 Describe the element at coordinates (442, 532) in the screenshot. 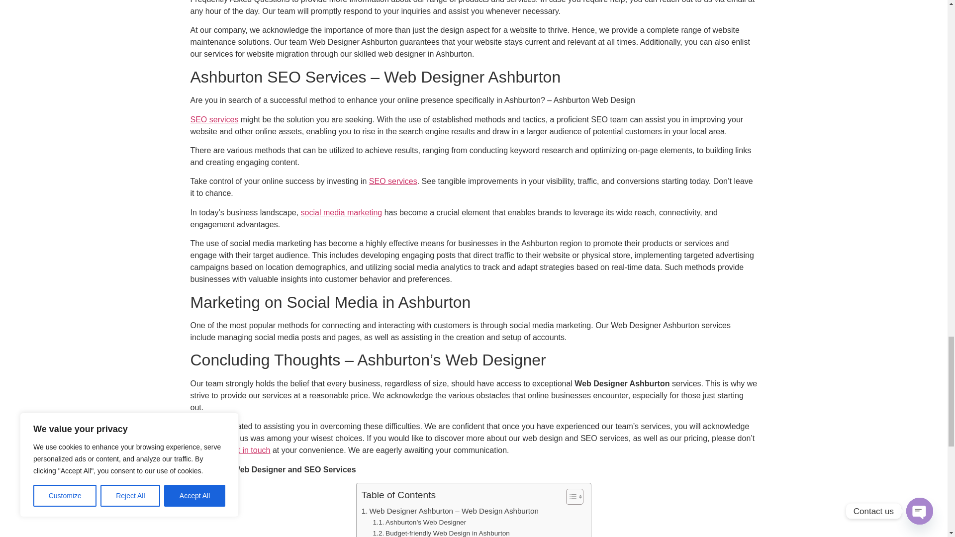

I see `Budget-friendly Web Design in Ashburton` at that location.